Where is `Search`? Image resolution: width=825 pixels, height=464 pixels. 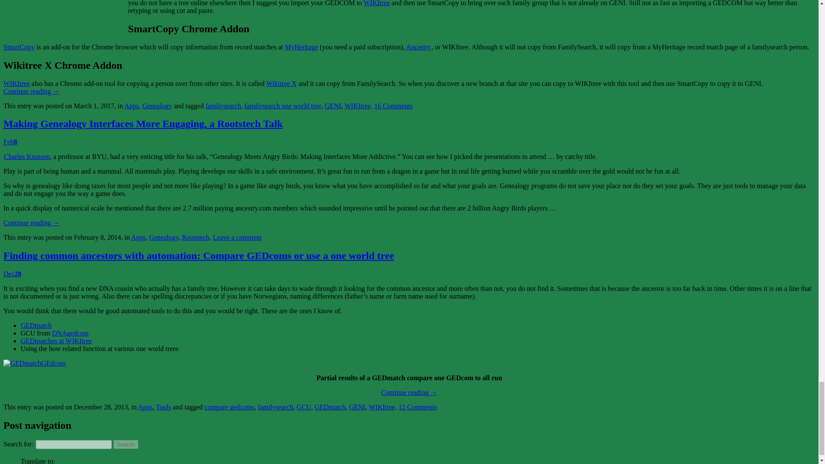 Search is located at coordinates (126, 444).